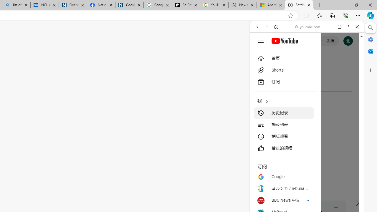  Describe the element at coordinates (305, 87) in the screenshot. I see `YouTube` at that location.